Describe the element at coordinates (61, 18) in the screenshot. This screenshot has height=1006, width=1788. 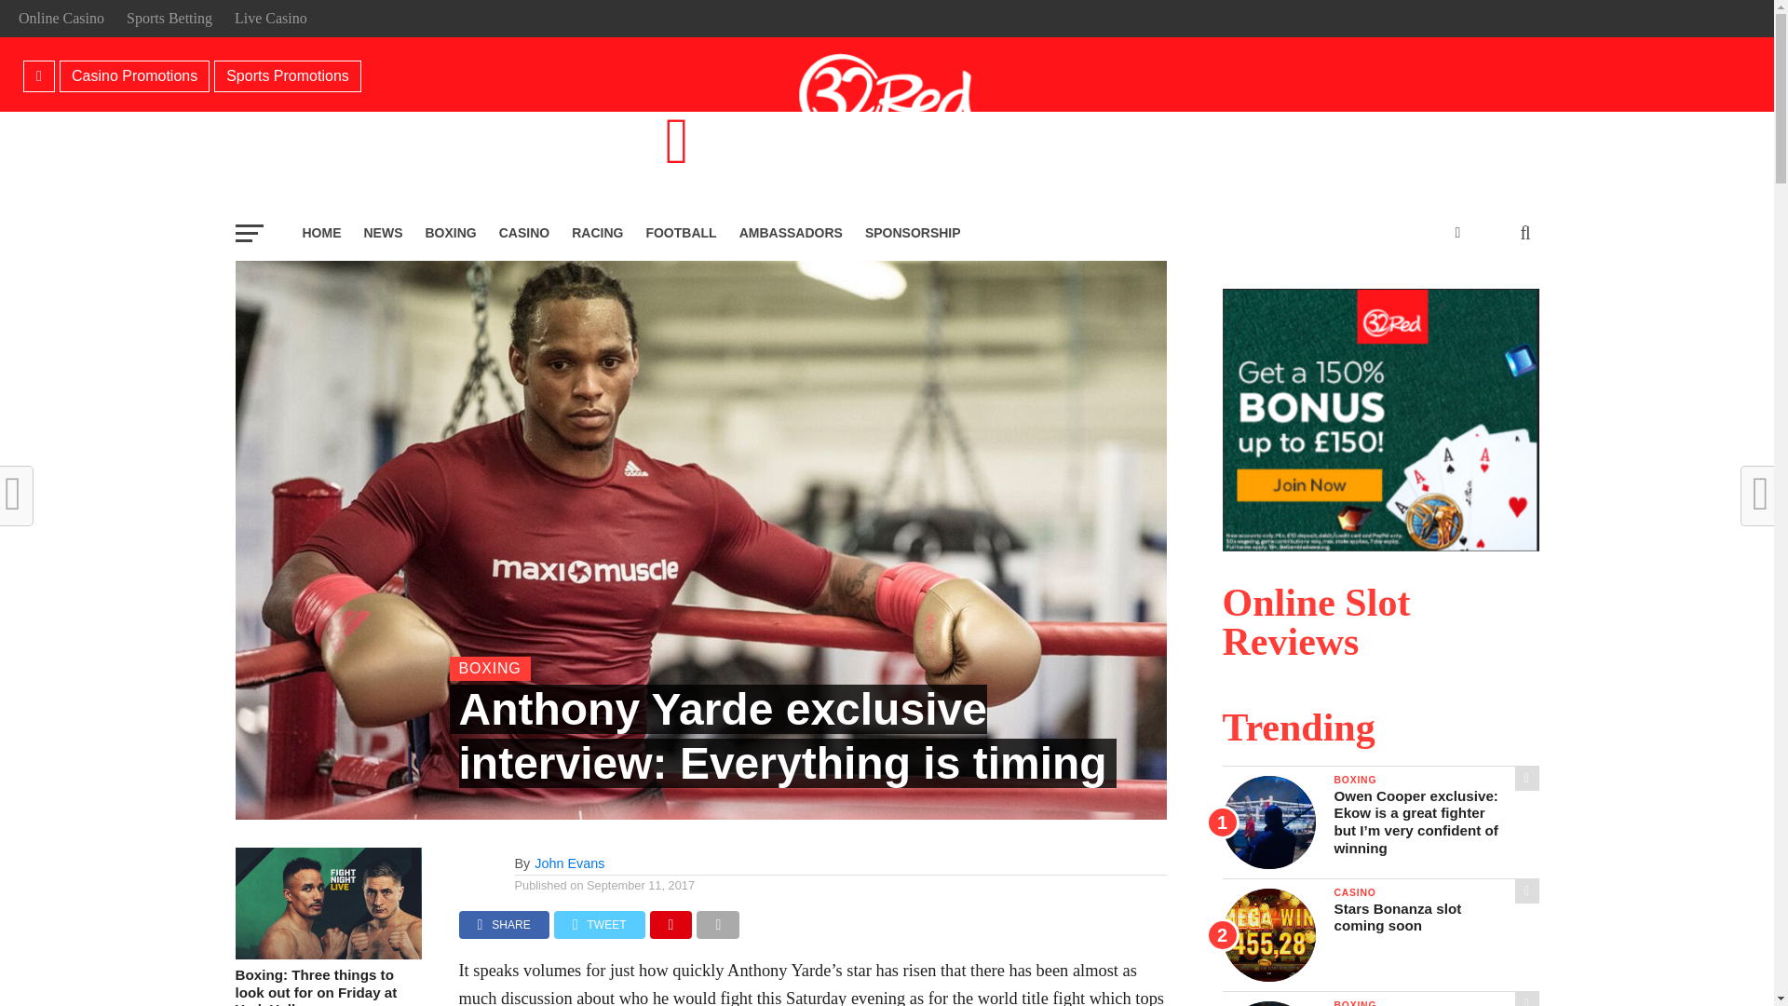
I see `Online Casino` at that location.